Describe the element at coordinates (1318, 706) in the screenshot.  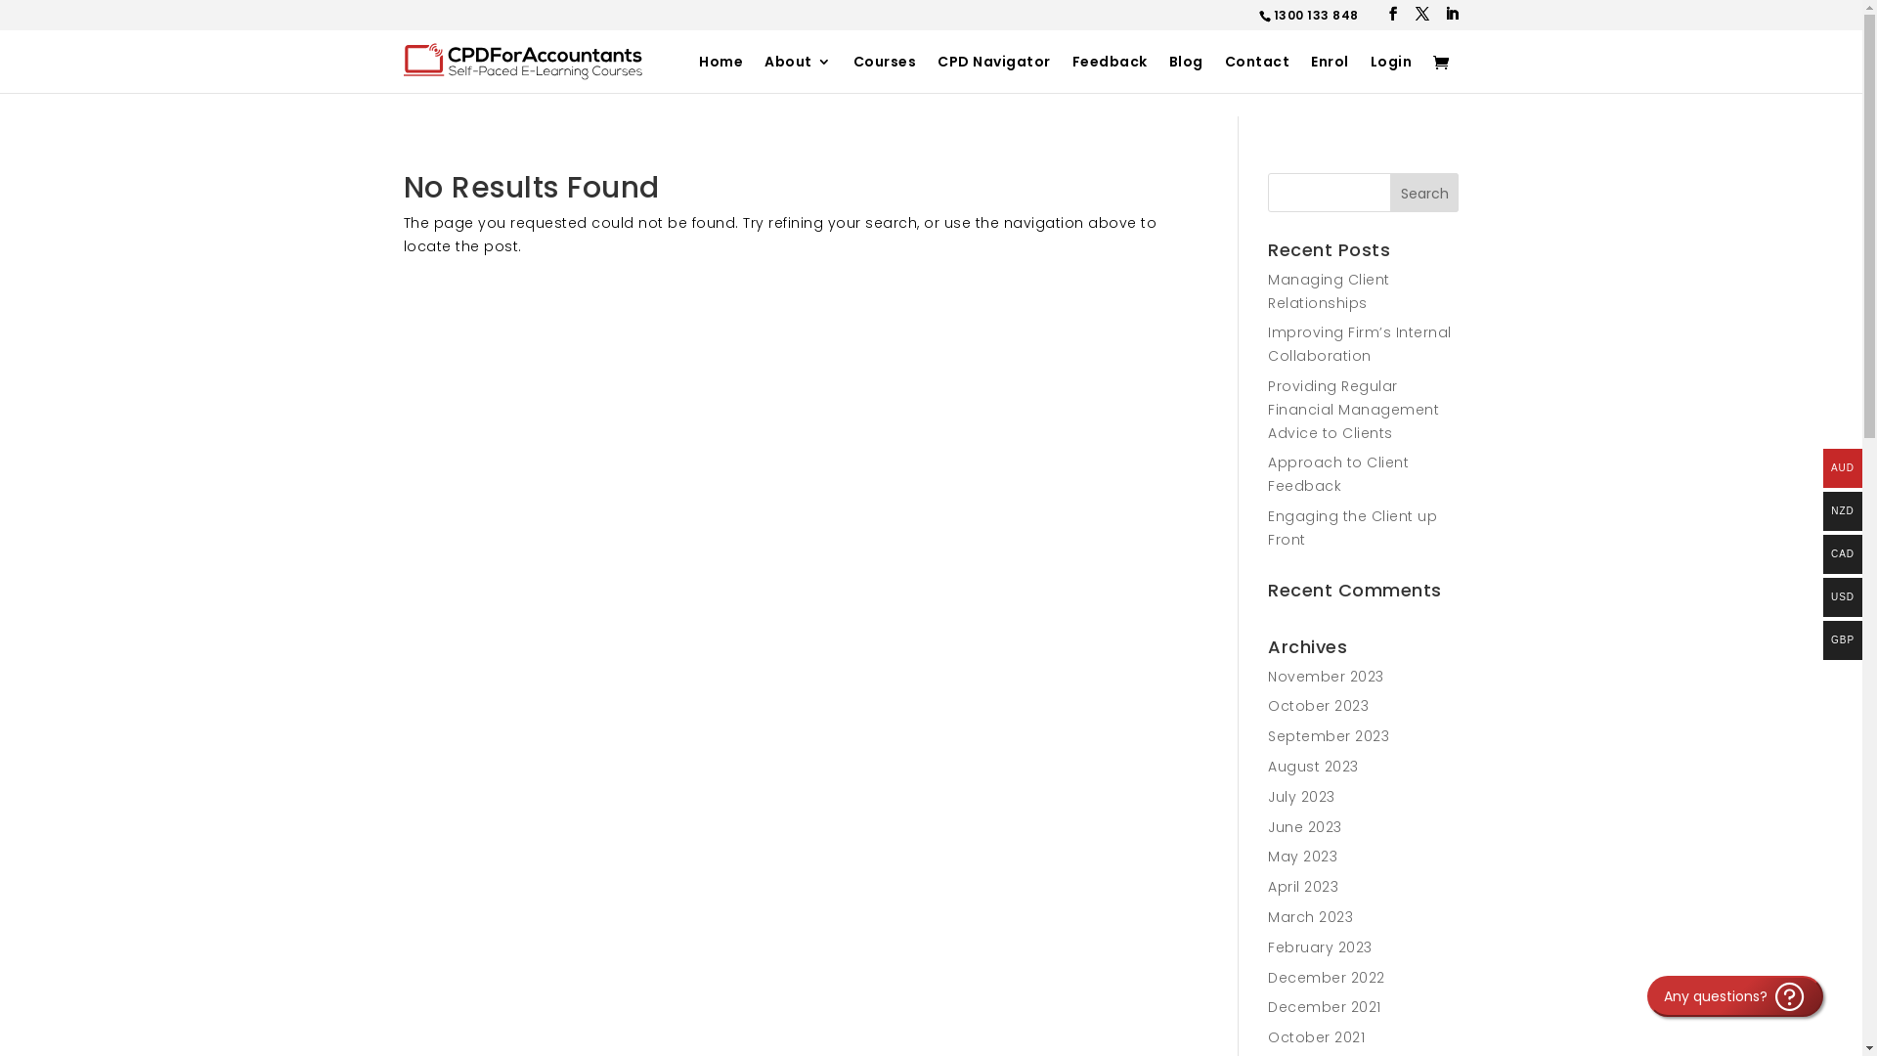
I see `October 2023` at that location.